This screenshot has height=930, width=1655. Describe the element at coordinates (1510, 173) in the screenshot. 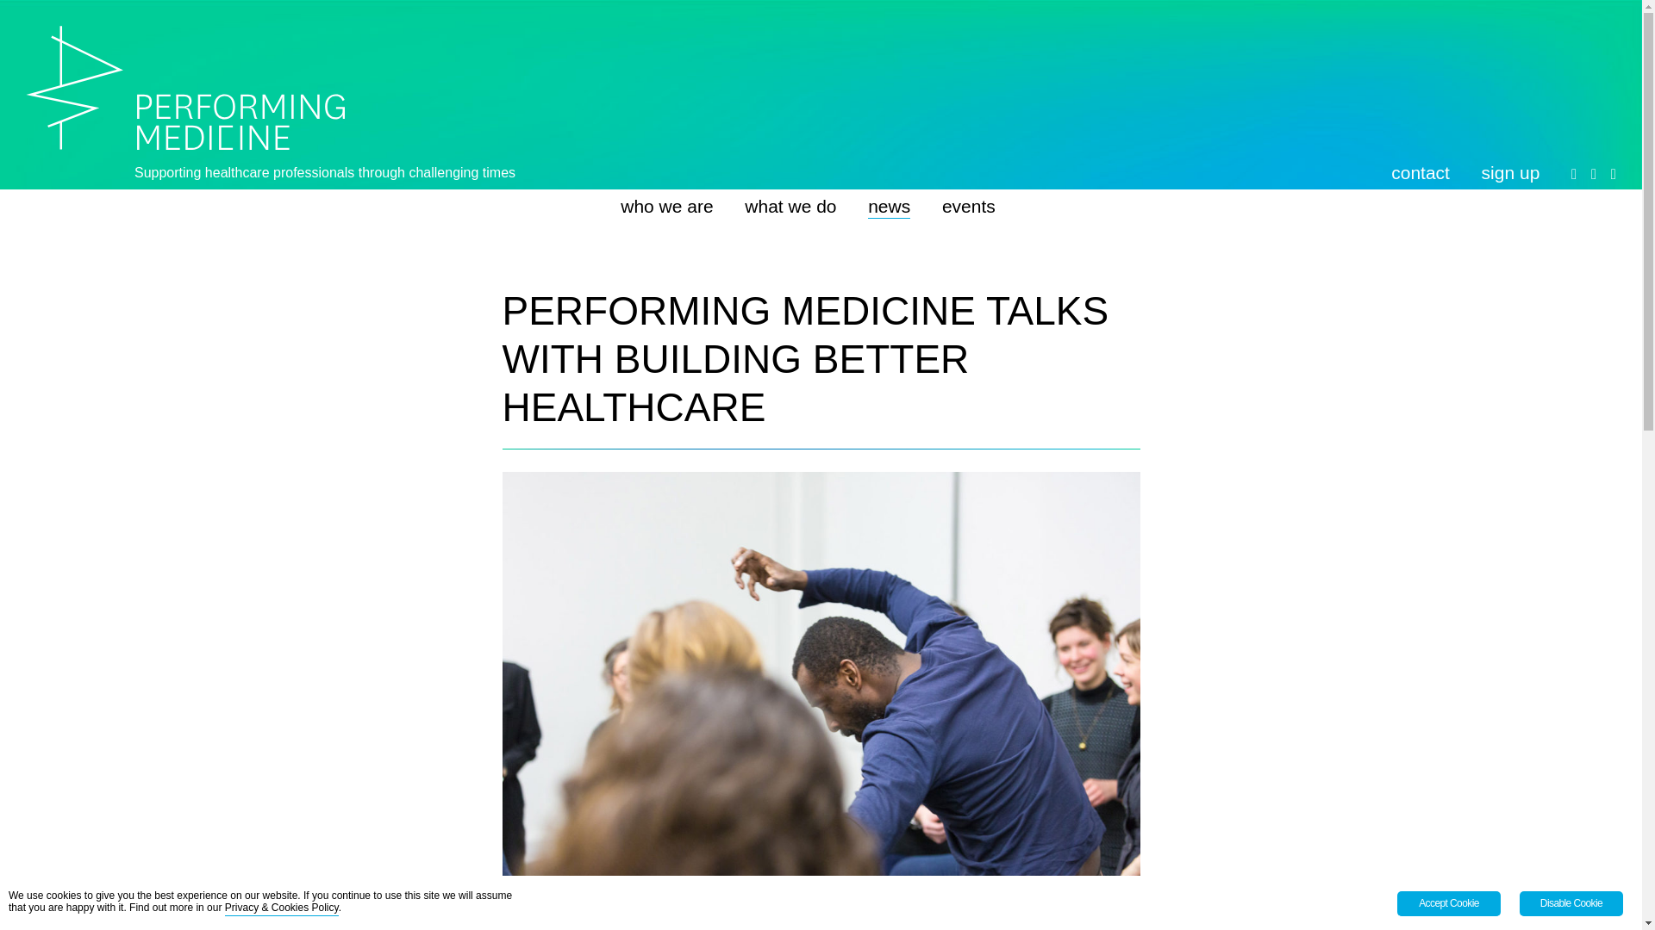

I see `sign up` at that location.